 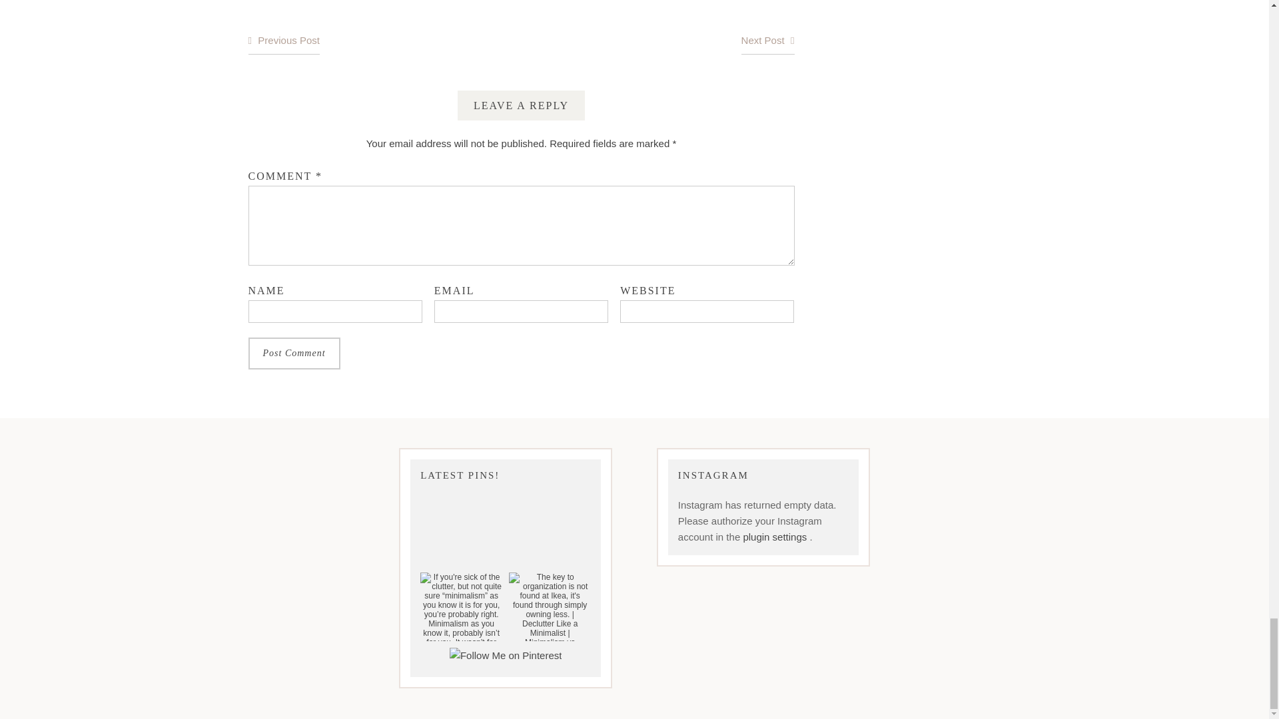 What do you see at coordinates (550, 525) in the screenshot?
I see ` - Pinned on Jan 25, 2022` at bounding box center [550, 525].